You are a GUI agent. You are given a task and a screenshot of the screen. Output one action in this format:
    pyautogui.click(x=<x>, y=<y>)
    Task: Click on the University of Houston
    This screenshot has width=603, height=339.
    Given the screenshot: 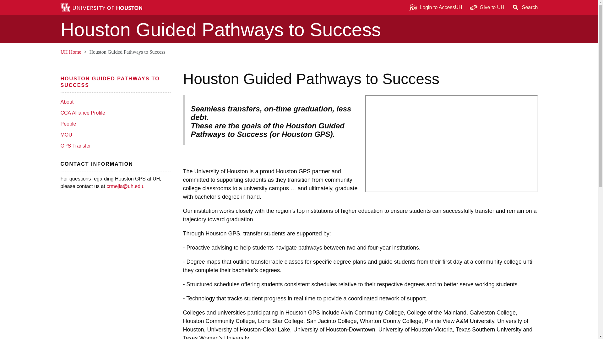 What is the action you would take?
    pyautogui.click(x=156, y=178)
    